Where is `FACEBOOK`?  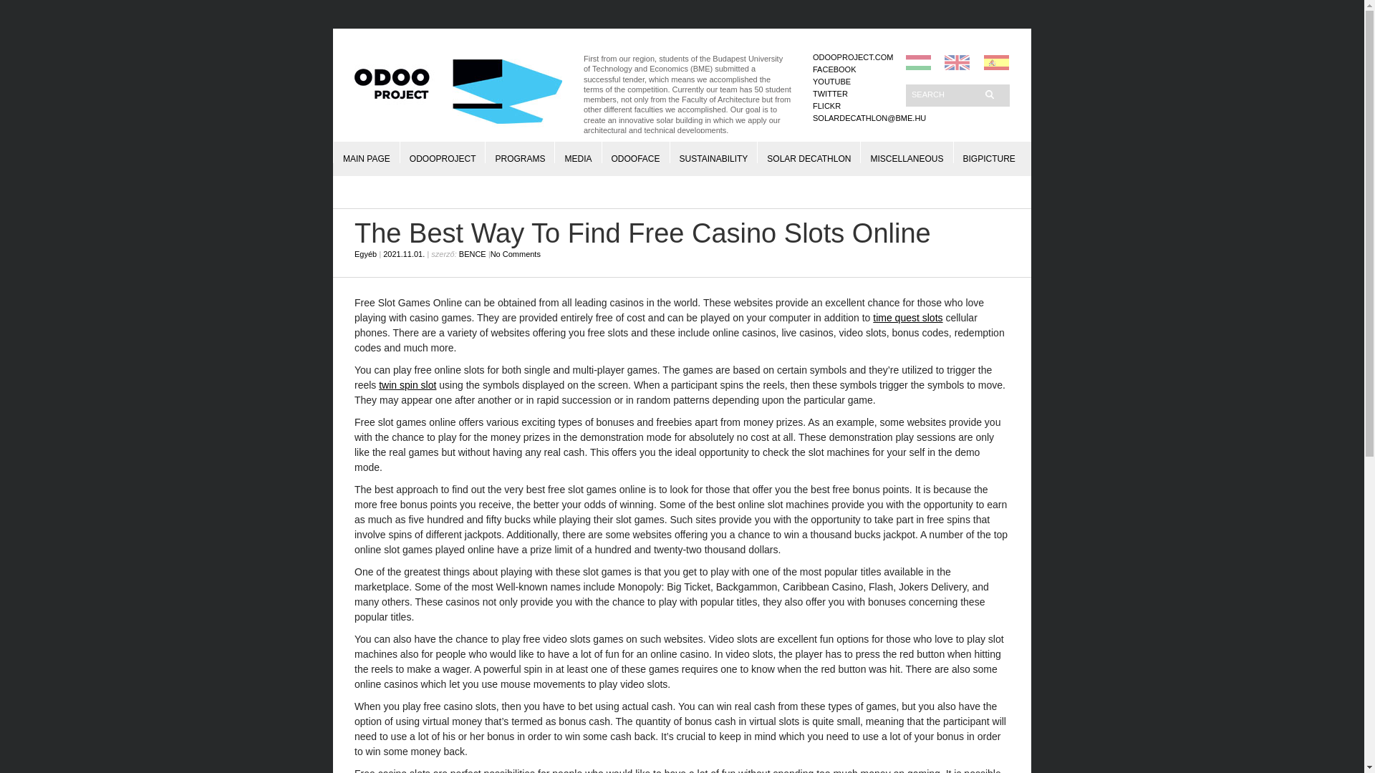
FACEBOOK is located at coordinates (834, 69).